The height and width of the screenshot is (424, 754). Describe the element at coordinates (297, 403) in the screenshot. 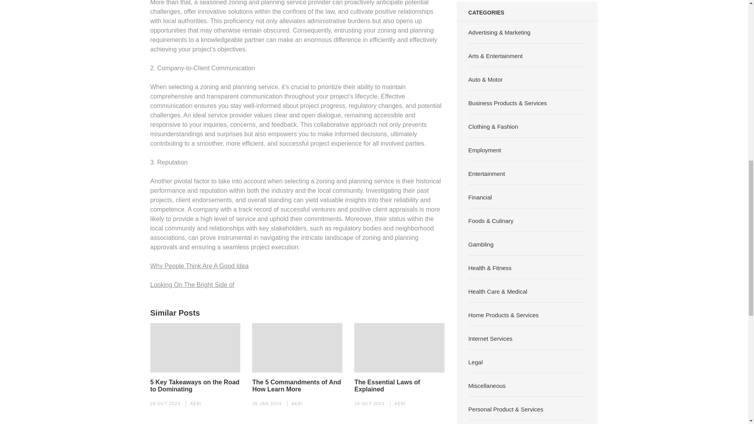

I see `AEBI` at that location.